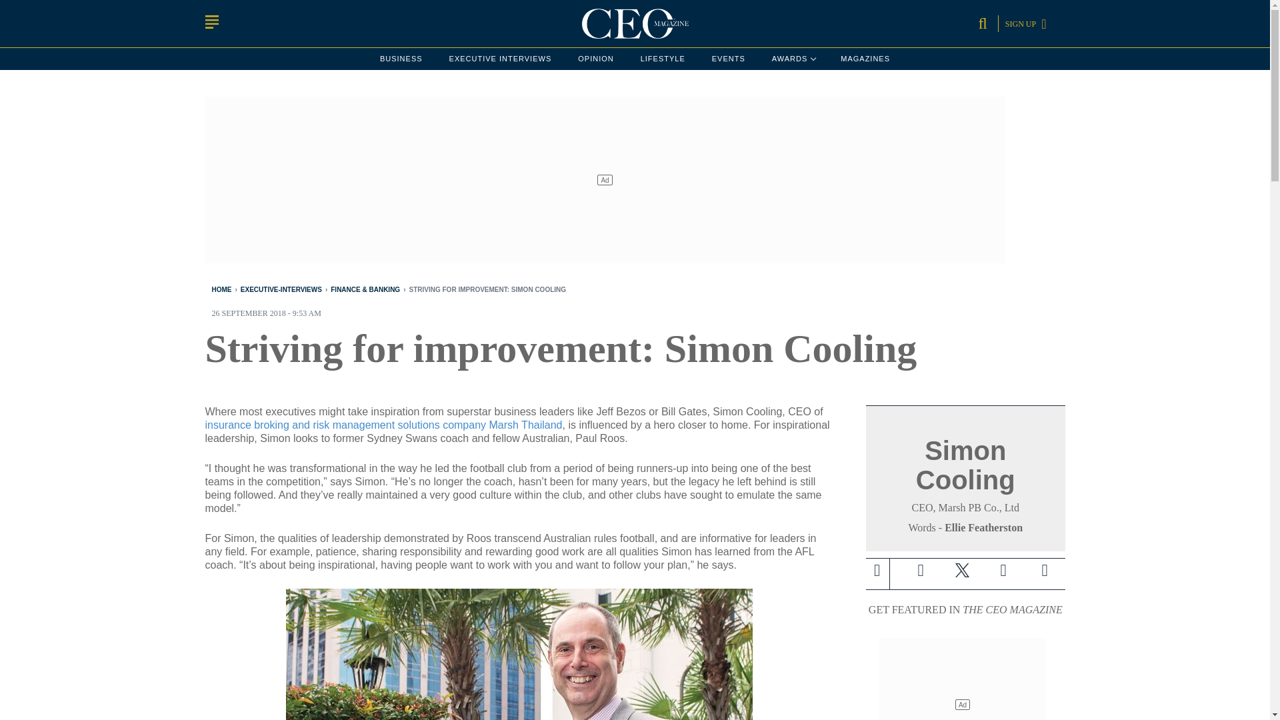 This screenshot has height=720, width=1280. I want to click on Sign-up, so click(1045, 571).